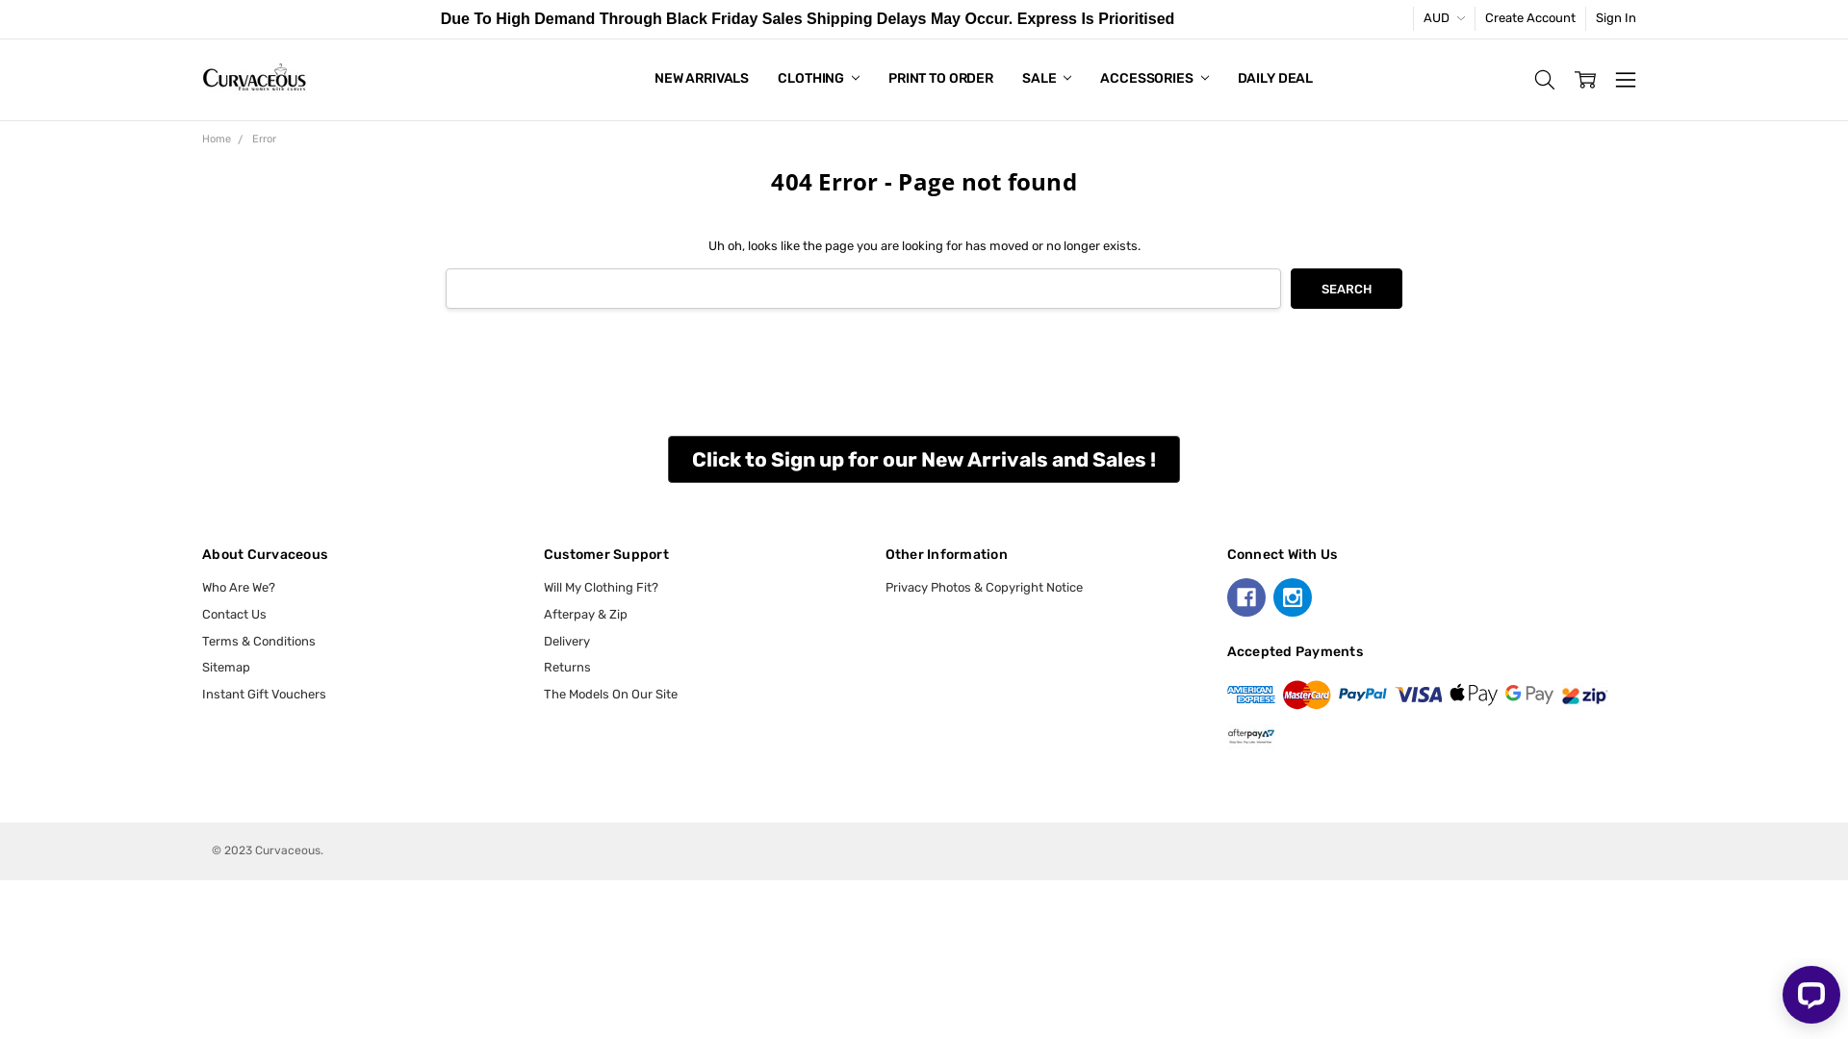 Image resolution: width=1848 pixels, height=1039 pixels. I want to click on Contact Us, so click(235, 614).